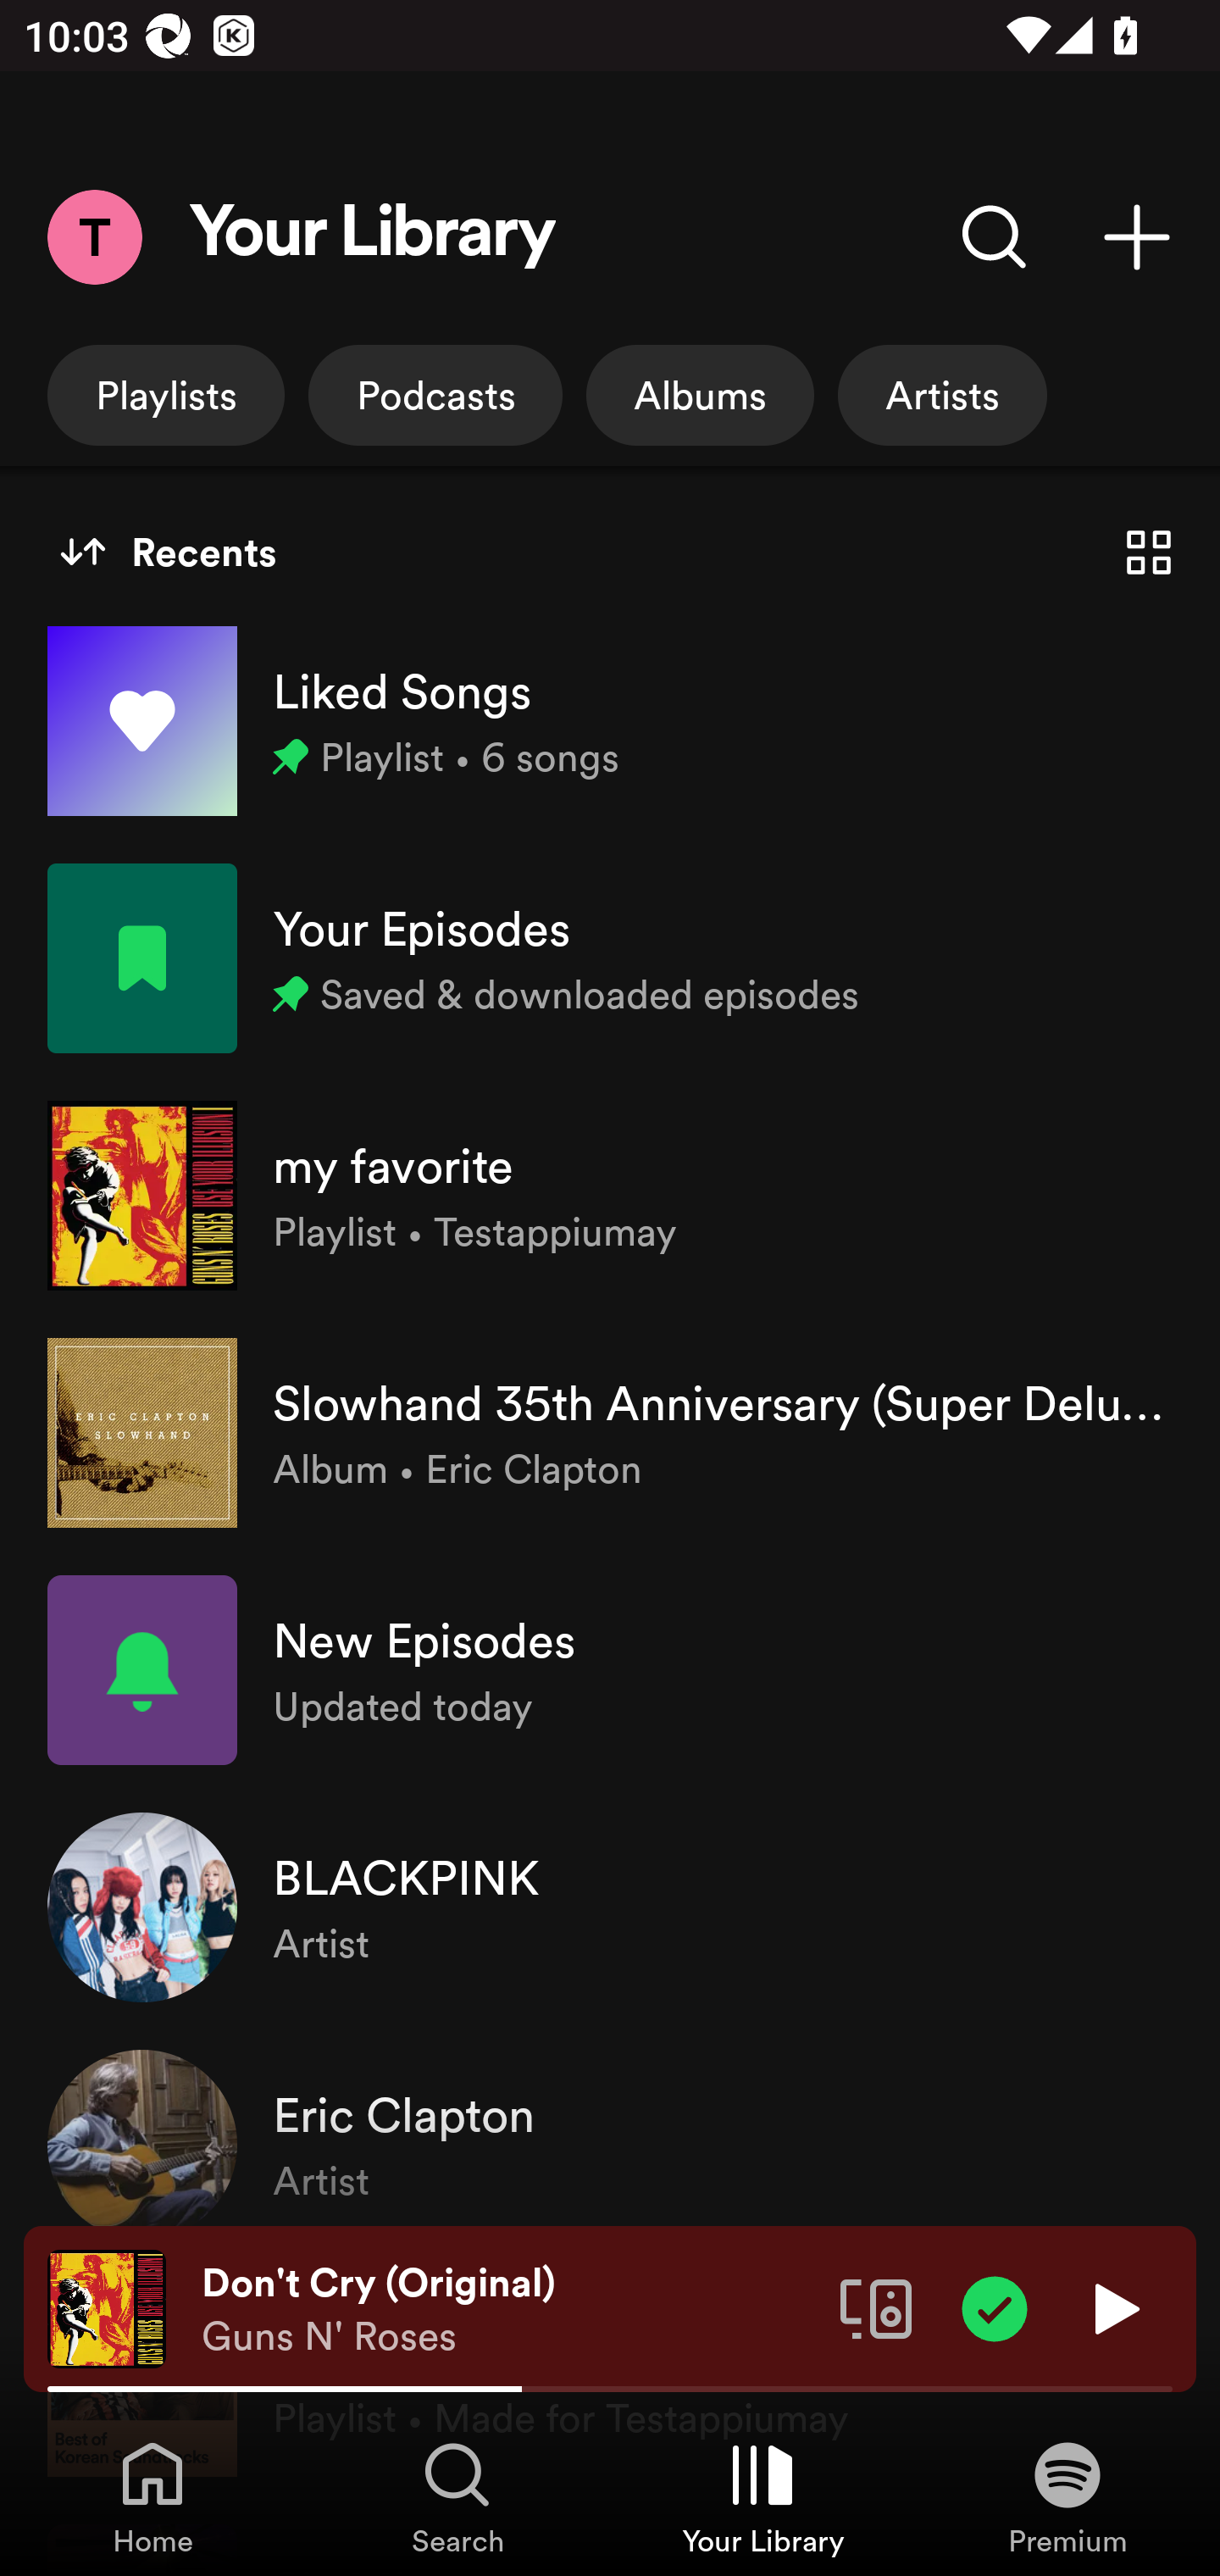 Image resolution: width=1220 pixels, height=2576 pixels. Describe the element at coordinates (457, 2496) in the screenshot. I see `Search, Tab 2 of 4 Search Search` at that location.